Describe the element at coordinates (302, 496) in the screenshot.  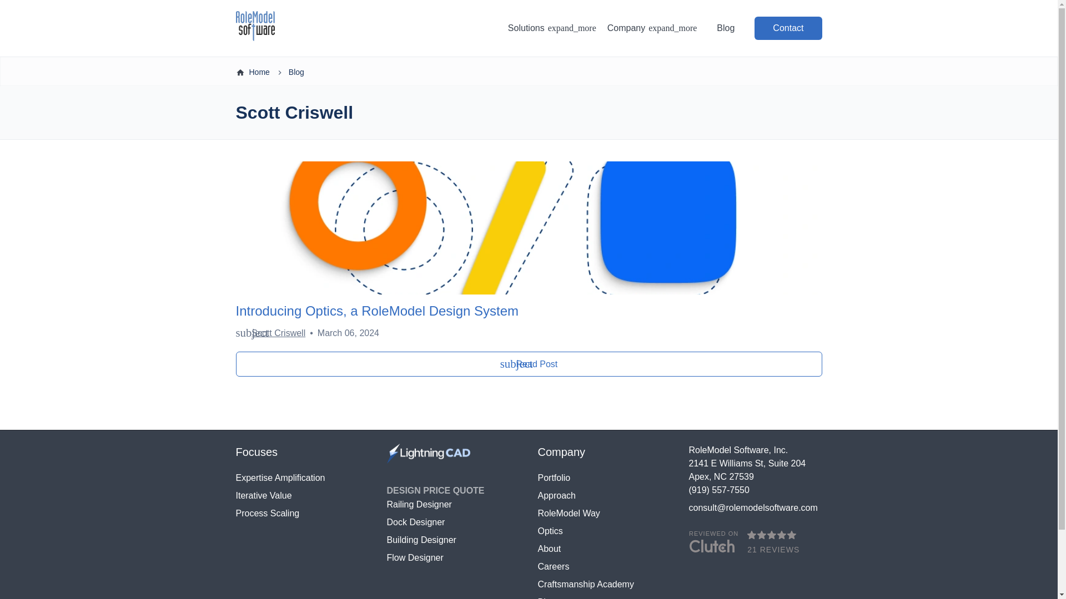
I see `Approach` at that location.